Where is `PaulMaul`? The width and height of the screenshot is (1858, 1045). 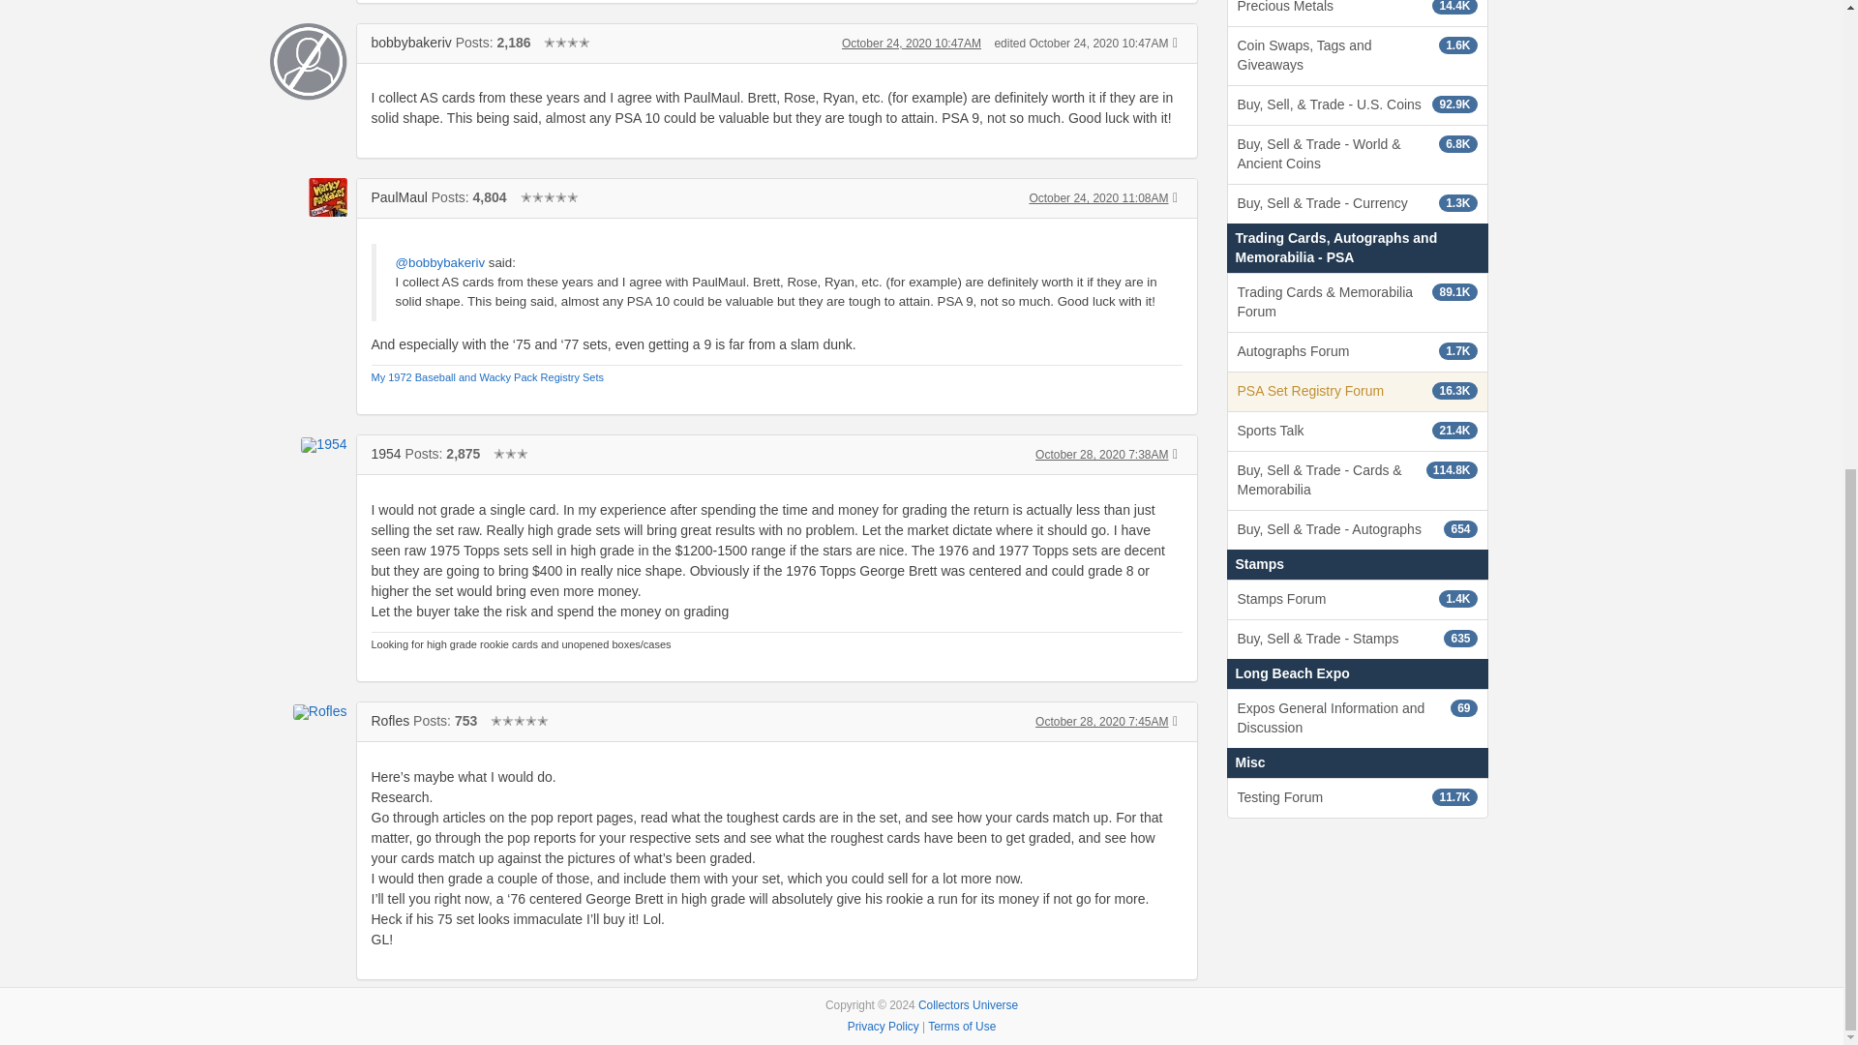 PaulMaul is located at coordinates (399, 196).